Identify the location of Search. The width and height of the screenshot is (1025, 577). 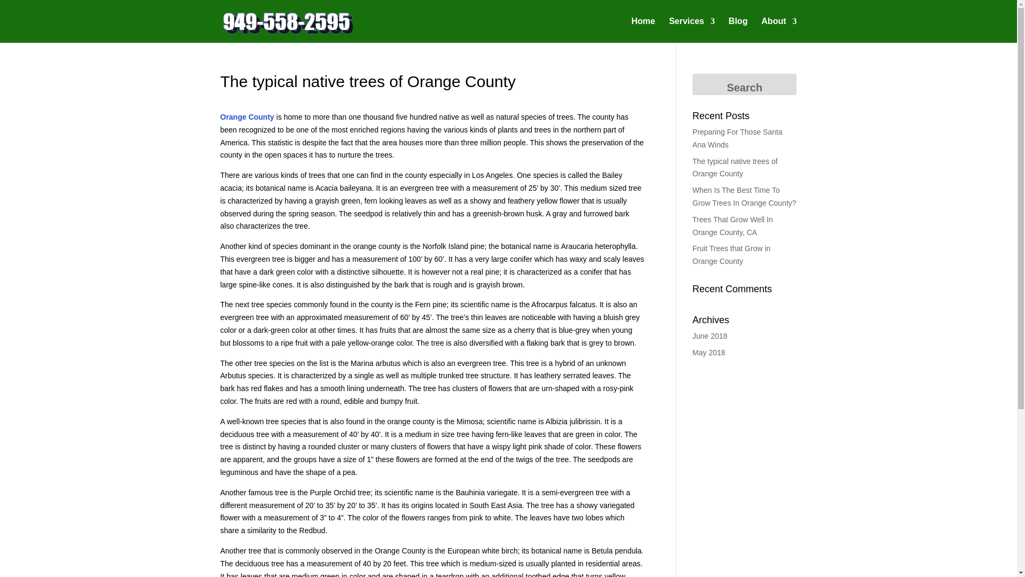
(744, 84).